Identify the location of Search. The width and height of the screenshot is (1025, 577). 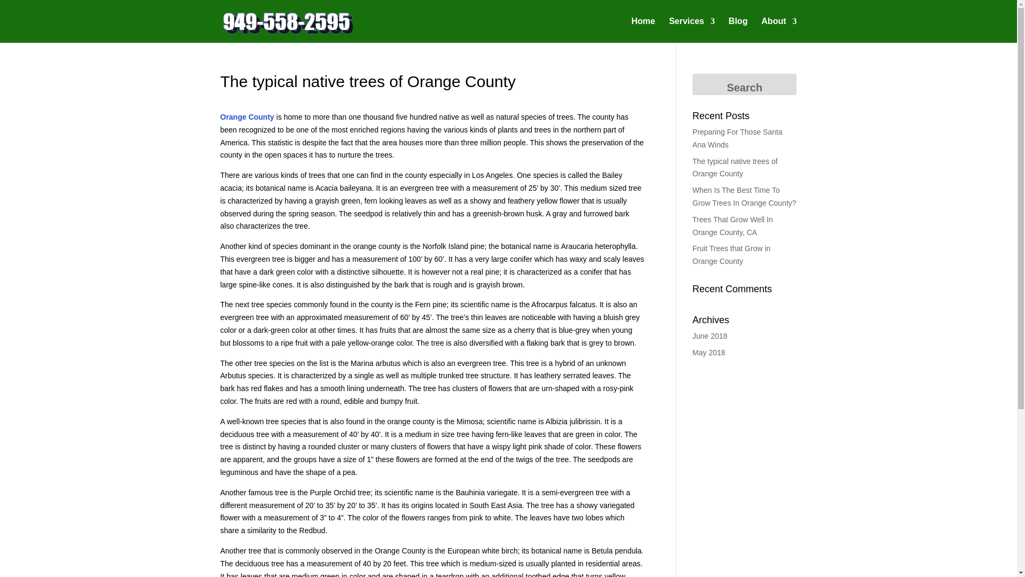
(744, 84).